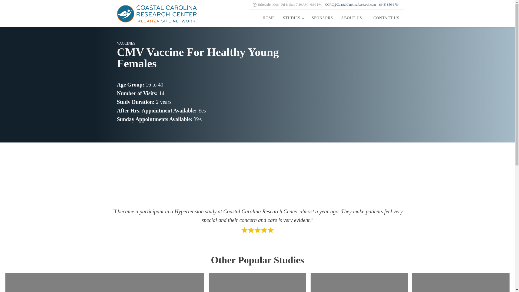  Describe the element at coordinates (293, 18) in the screenshot. I see `STUDIES` at that location.